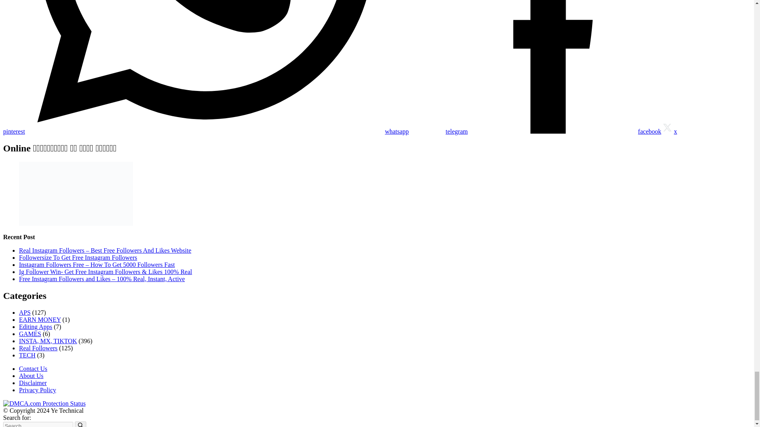 The width and height of the screenshot is (760, 427). I want to click on facebook, so click(564, 131).